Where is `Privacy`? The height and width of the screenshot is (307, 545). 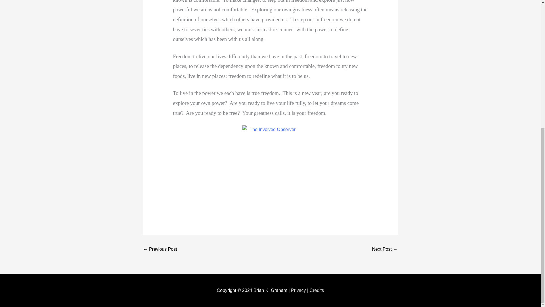
Privacy is located at coordinates (298, 291).